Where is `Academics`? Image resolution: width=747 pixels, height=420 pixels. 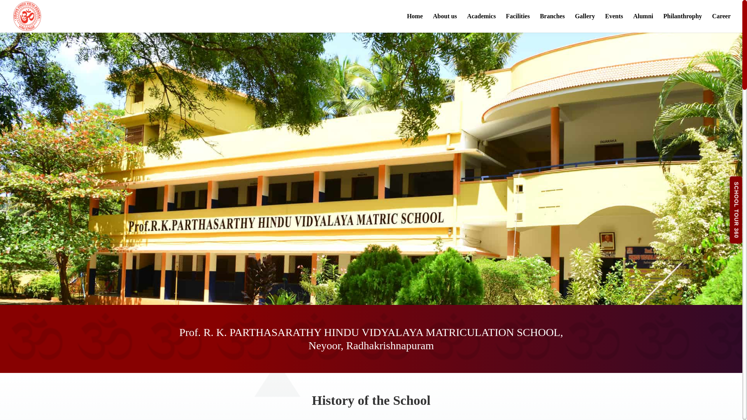
Academics is located at coordinates (482, 23).